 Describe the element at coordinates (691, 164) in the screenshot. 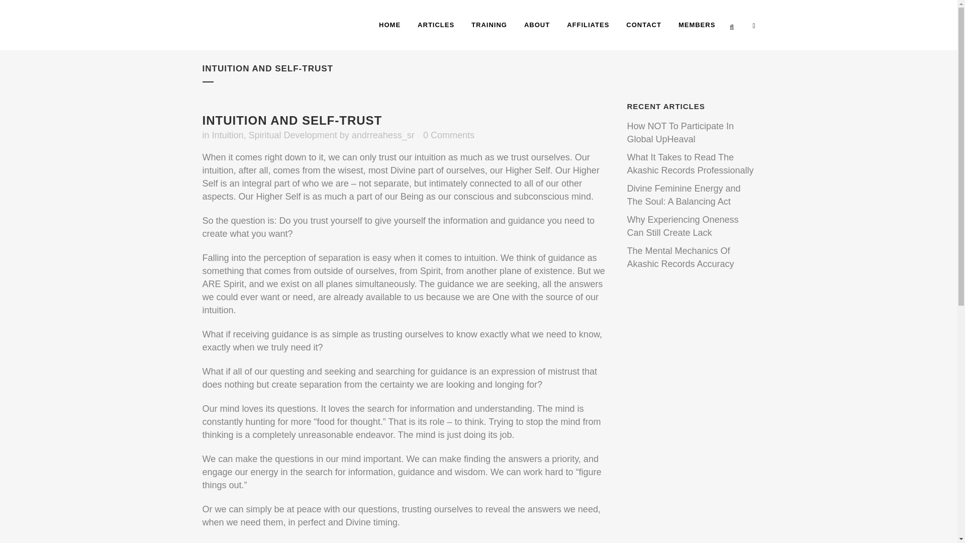

I see `What It Takes to Read The Akashic Records Professionally` at that location.